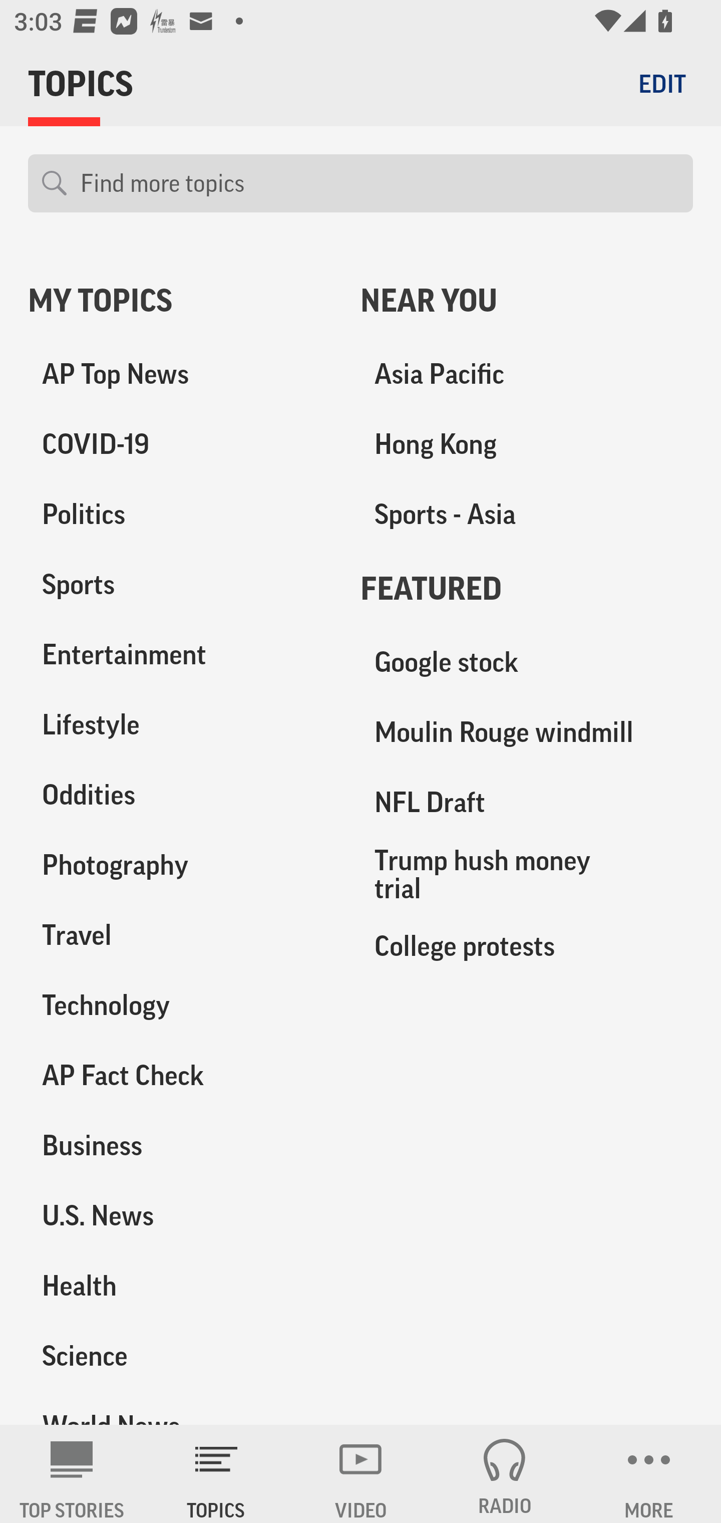  What do you see at coordinates (180, 444) in the screenshot?
I see `COVID-19` at bounding box center [180, 444].